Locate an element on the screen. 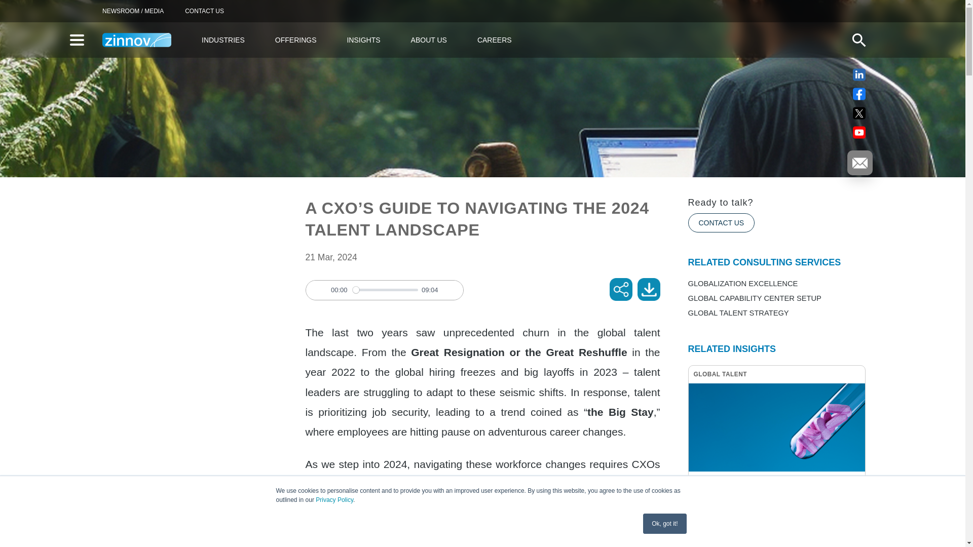 This screenshot has width=973, height=547. OUR LEADERSHIP is located at coordinates (135, 124).